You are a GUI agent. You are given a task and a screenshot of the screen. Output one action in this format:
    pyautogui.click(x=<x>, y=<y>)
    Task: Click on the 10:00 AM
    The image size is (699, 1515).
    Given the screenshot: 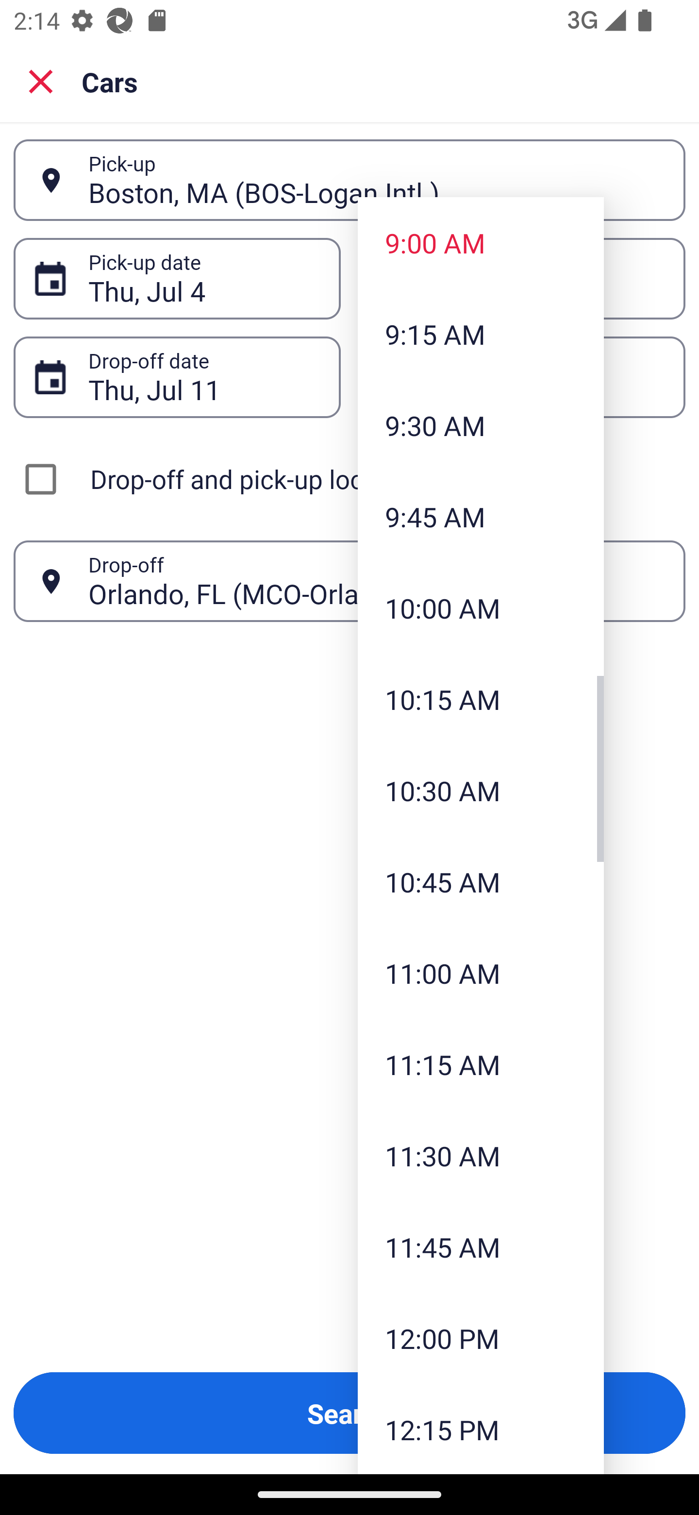 What is the action you would take?
    pyautogui.click(x=481, y=607)
    